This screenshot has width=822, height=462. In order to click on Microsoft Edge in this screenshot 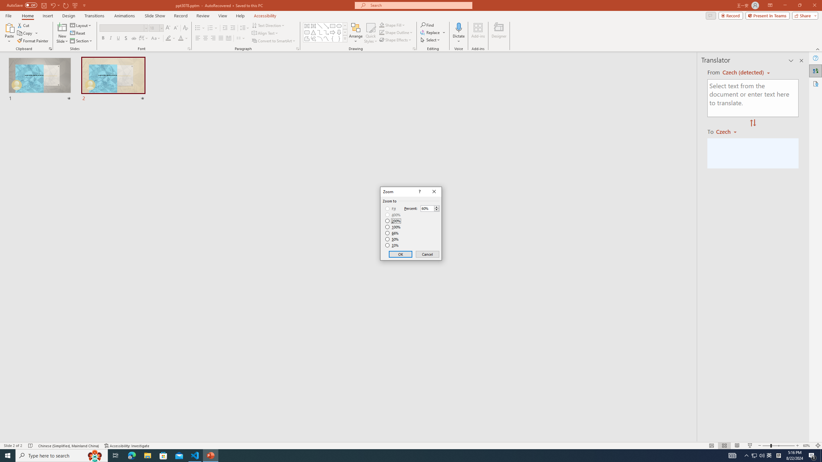, I will do `click(132, 456)`.